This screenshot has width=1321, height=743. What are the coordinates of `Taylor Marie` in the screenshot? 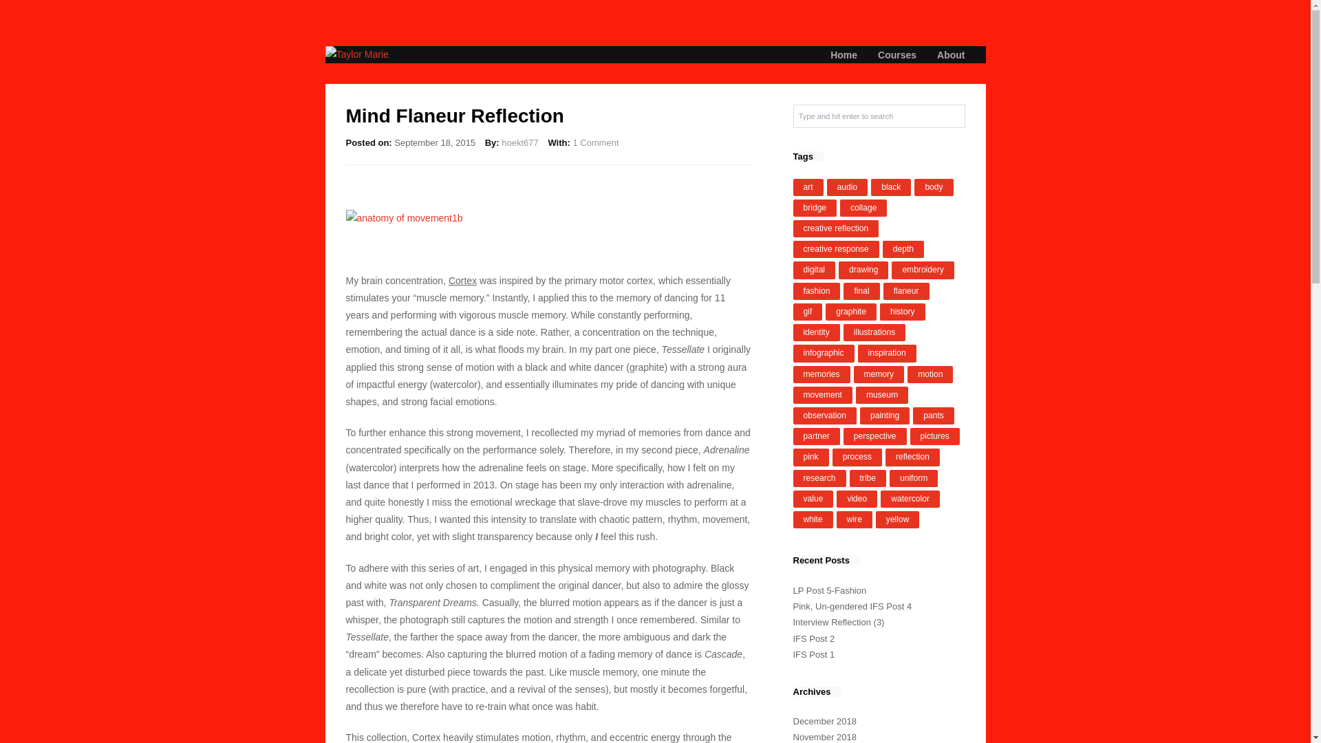 It's located at (655, 54).